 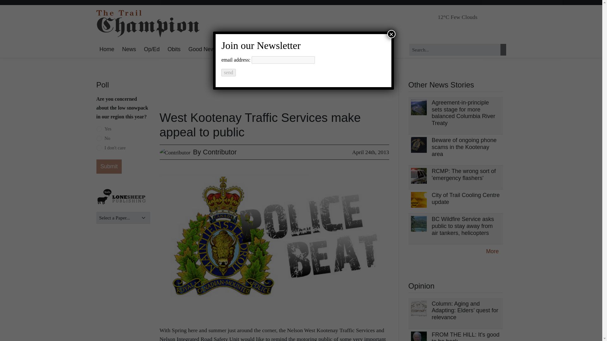 I want to click on Submit, so click(x=109, y=167).